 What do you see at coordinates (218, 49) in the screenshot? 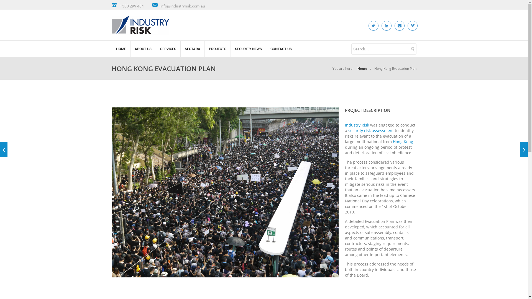
I see `PROJECTS` at bounding box center [218, 49].